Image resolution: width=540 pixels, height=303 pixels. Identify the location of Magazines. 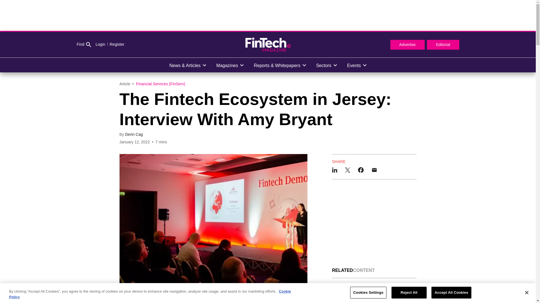
(229, 65).